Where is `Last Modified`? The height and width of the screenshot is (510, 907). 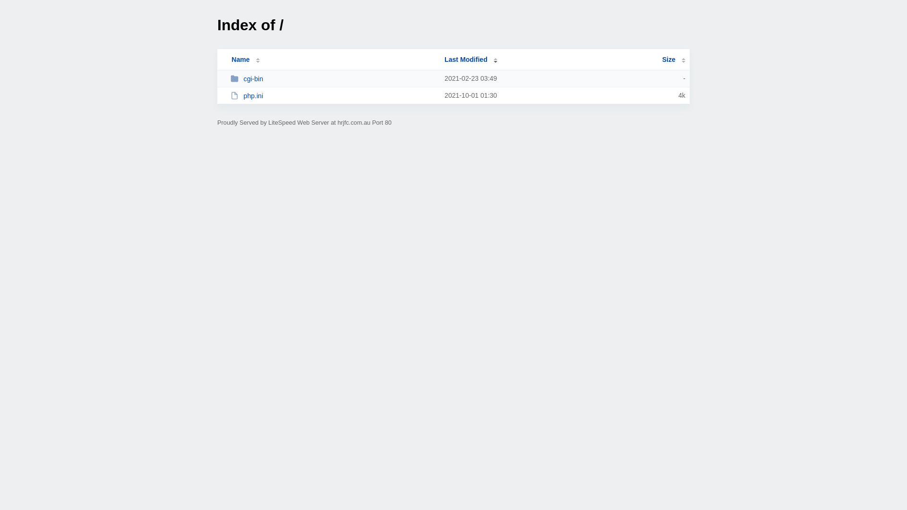 Last Modified is located at coordinates (471, 59).